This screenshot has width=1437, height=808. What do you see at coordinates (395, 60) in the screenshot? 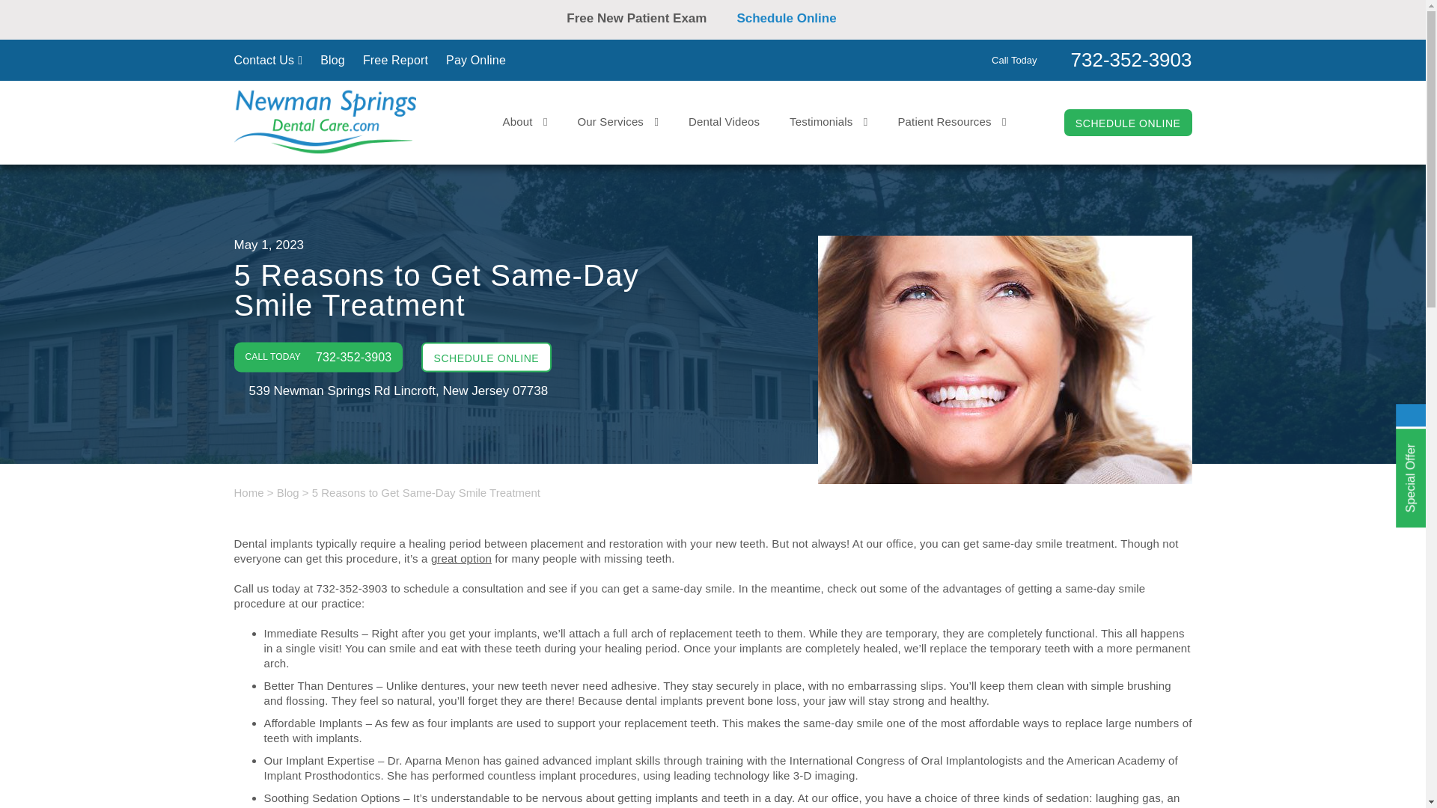
I see `Free Report` at bounding box center [395, 60].